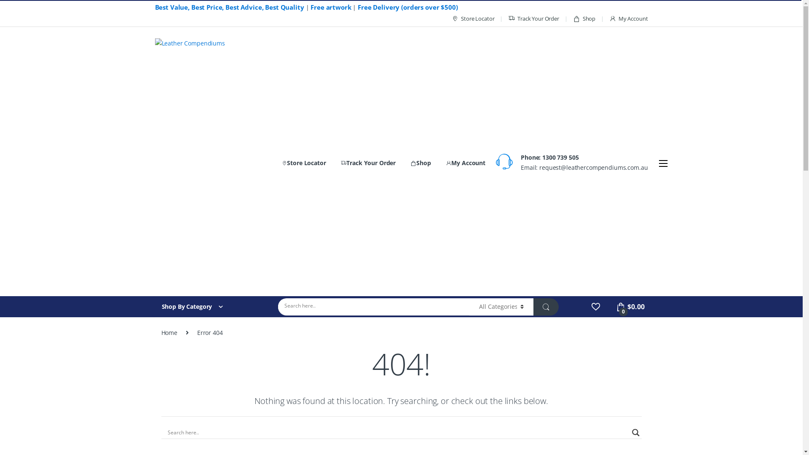  I want to click on My Account, so click(629, 19).